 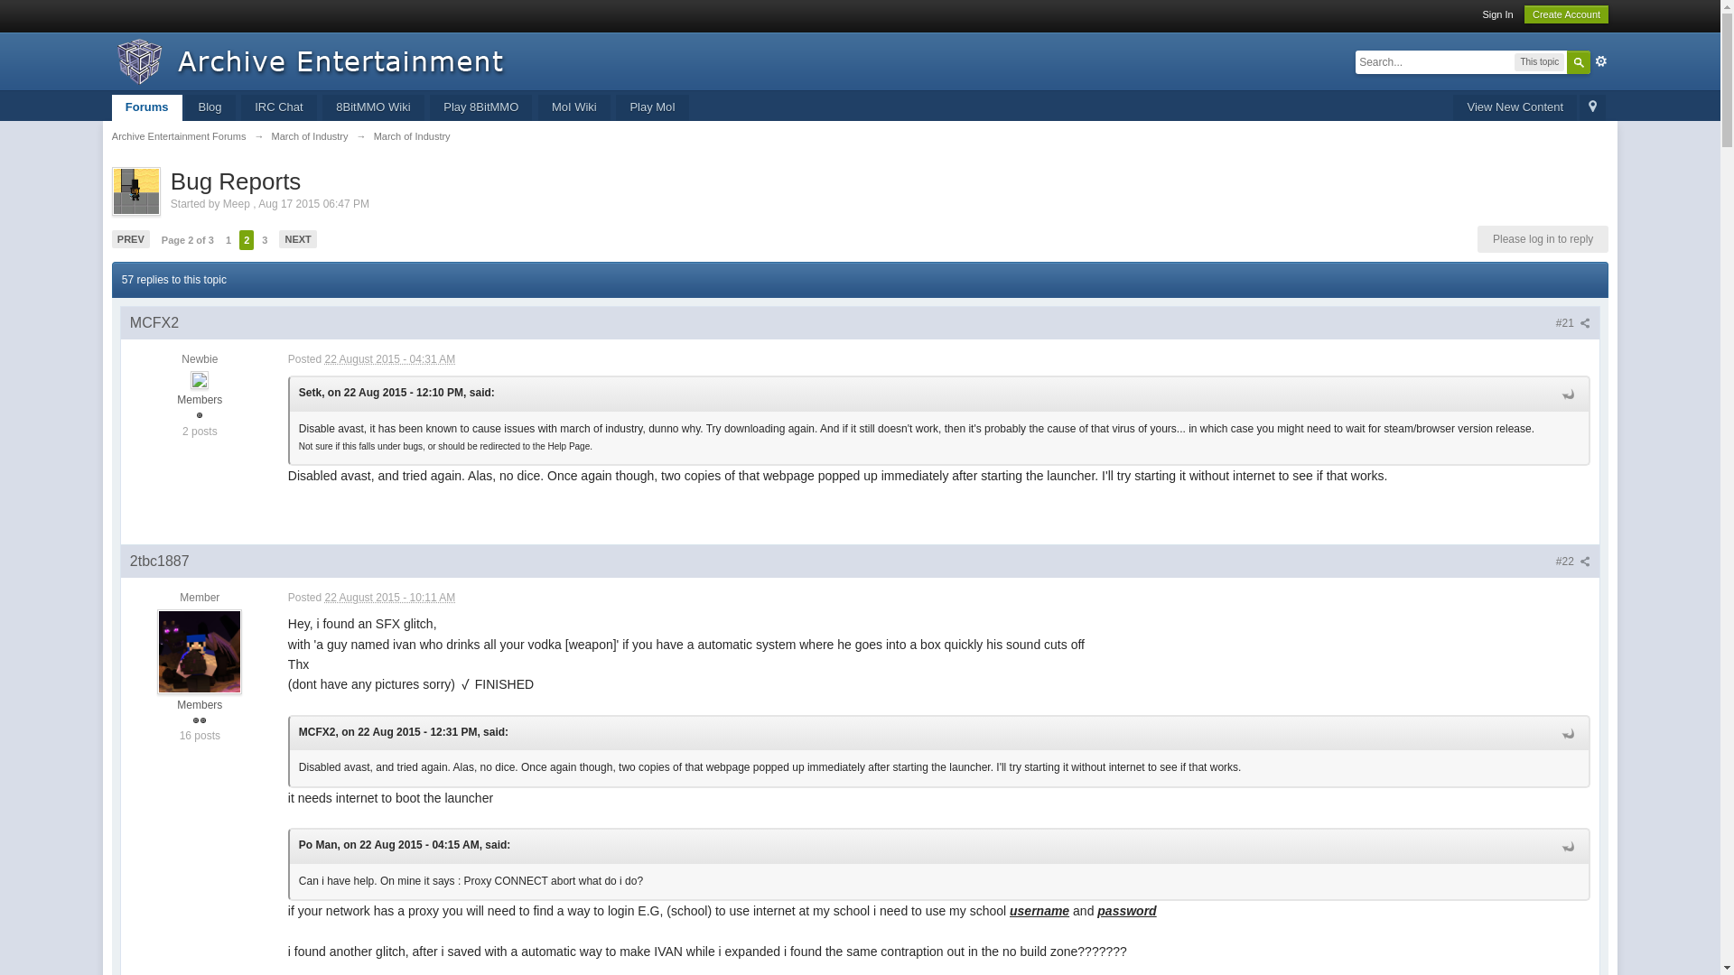 What do you see at coordinates (146, 107) in the screenshot?
I see `Forums` at bounding box center [146, 107].